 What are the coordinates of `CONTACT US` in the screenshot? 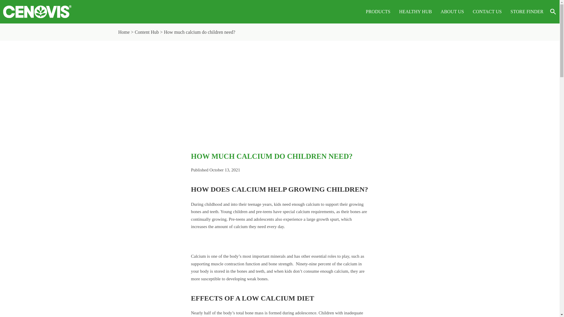 It's located at (487, 11).